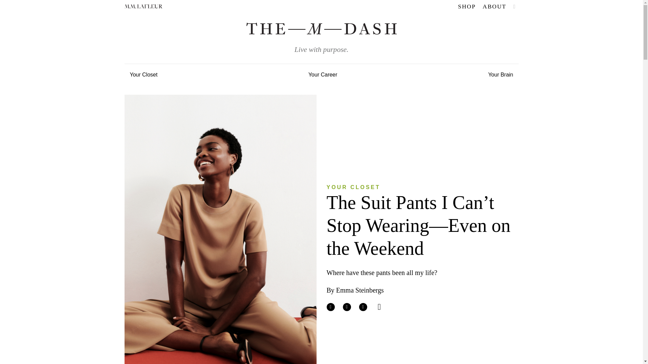 The width and height of the screenshot is (648, 364). Describe the element at coordinates (464, 28) in the screenshot. I see `Search` at that location.